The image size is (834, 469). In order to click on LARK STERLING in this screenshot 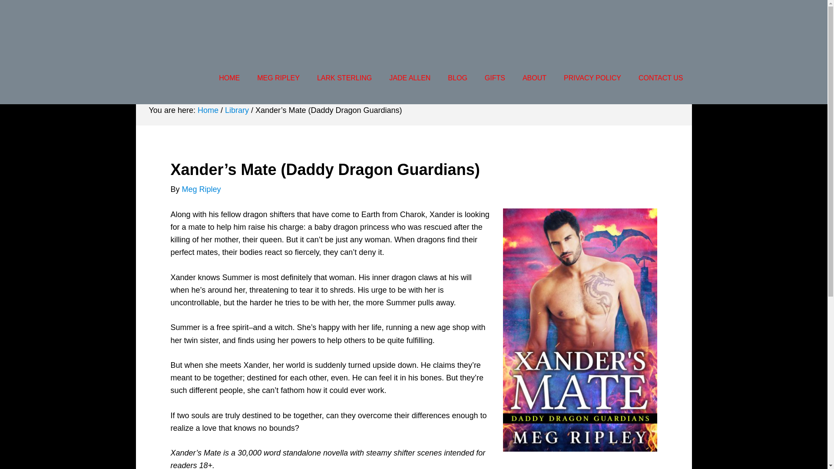, I will do `click(344, 78)`.